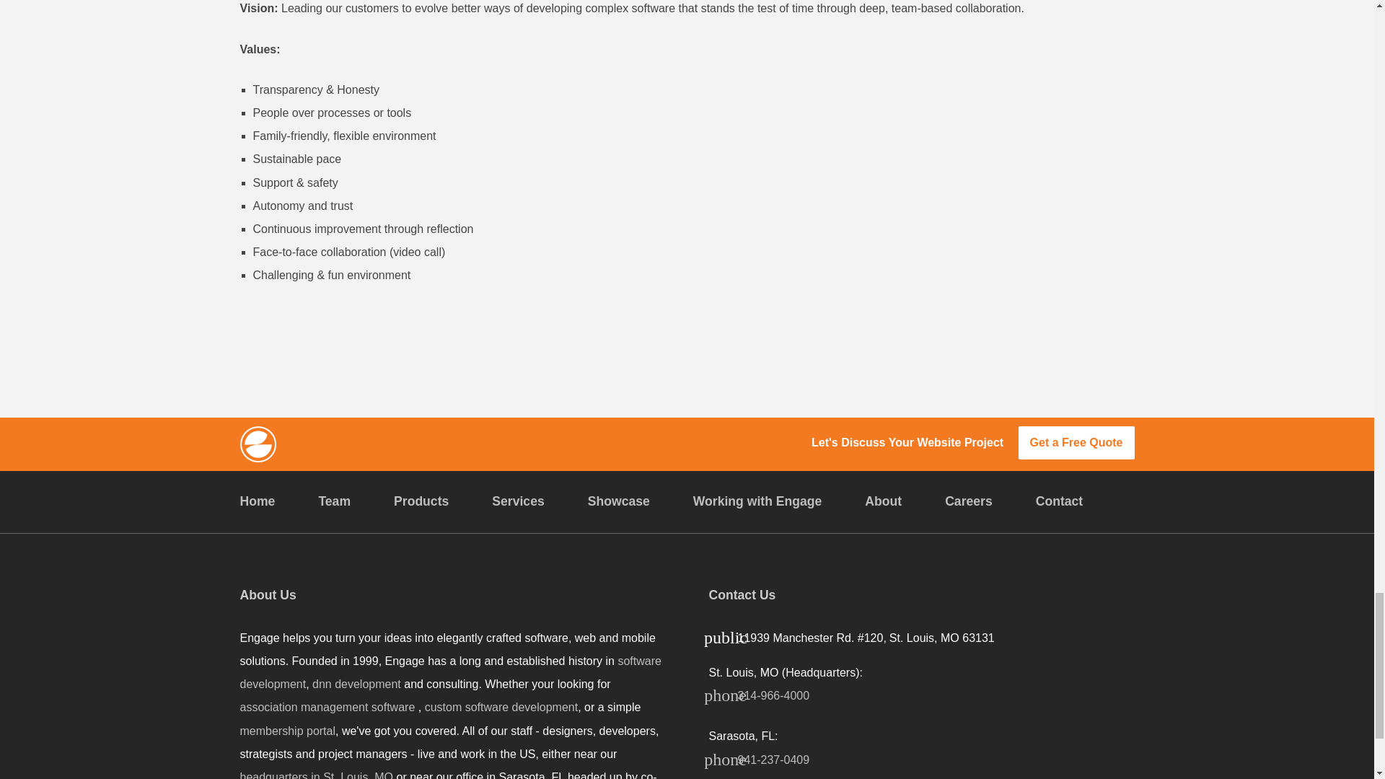 This screenshot has height=779, width=1385. I want to click on Get a Free Quote, so click(1076, 443).